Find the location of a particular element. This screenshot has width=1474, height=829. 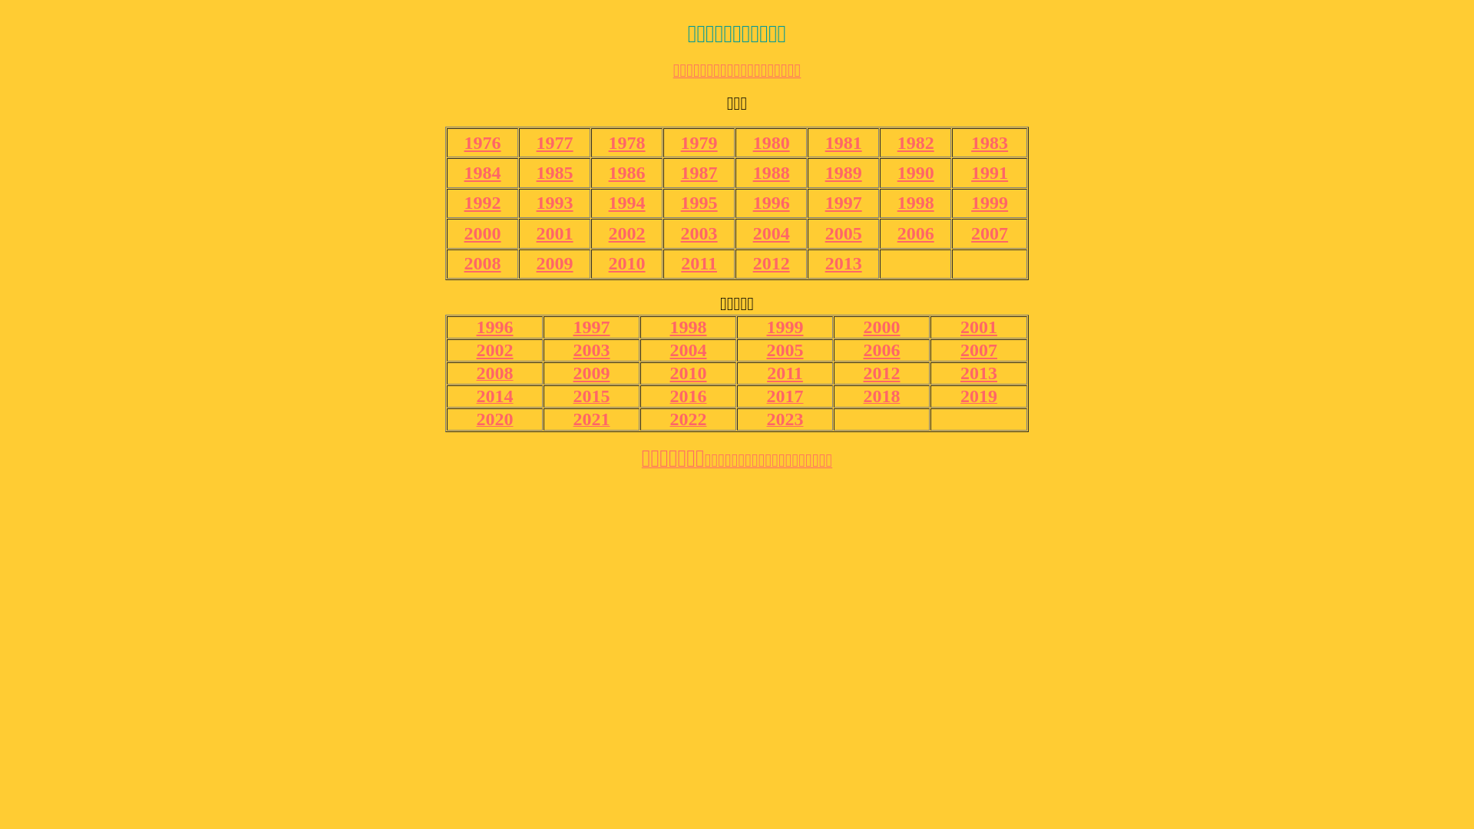

2019 is located at coordinates (979, 398).